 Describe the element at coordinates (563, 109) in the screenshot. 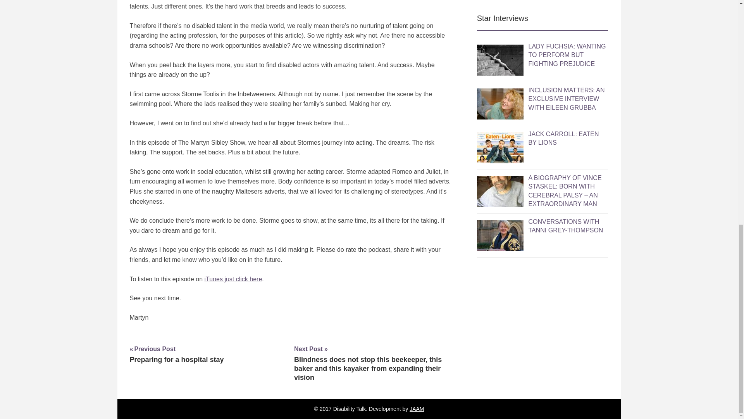

I see `JACK CARROLL: EATEN BY LIONS` at that location.